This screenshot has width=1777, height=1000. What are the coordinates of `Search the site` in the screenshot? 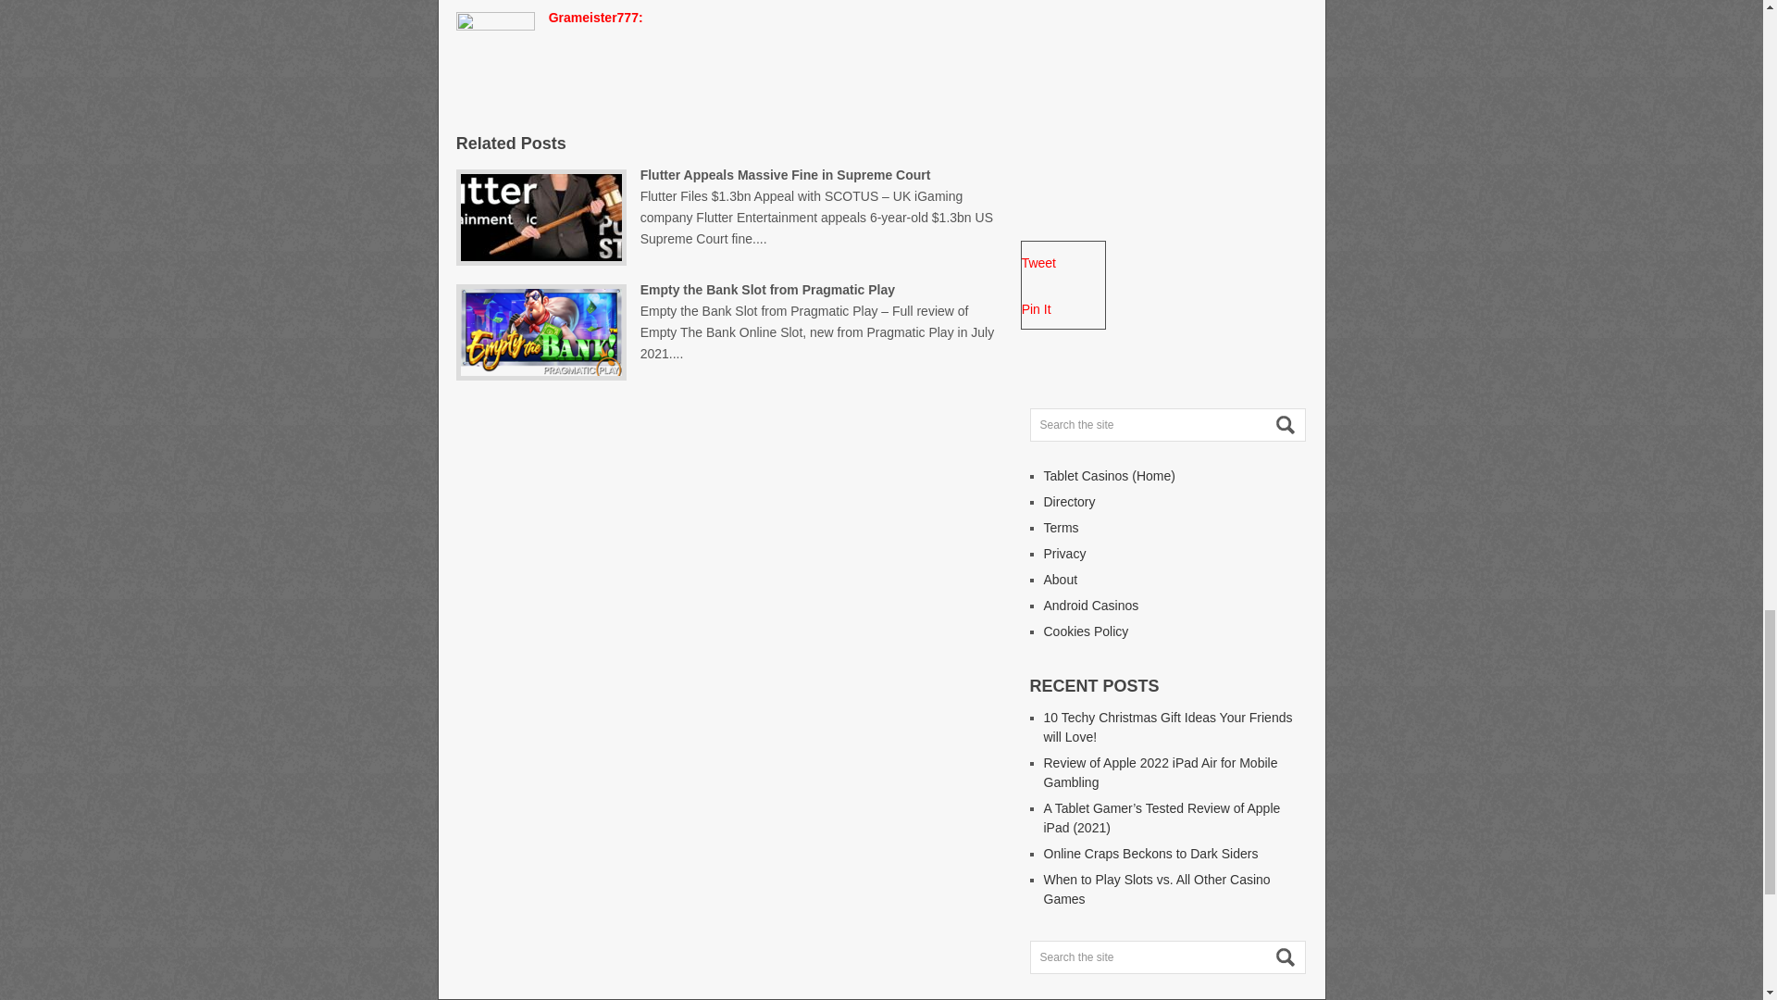 It's located at (1167, 424).